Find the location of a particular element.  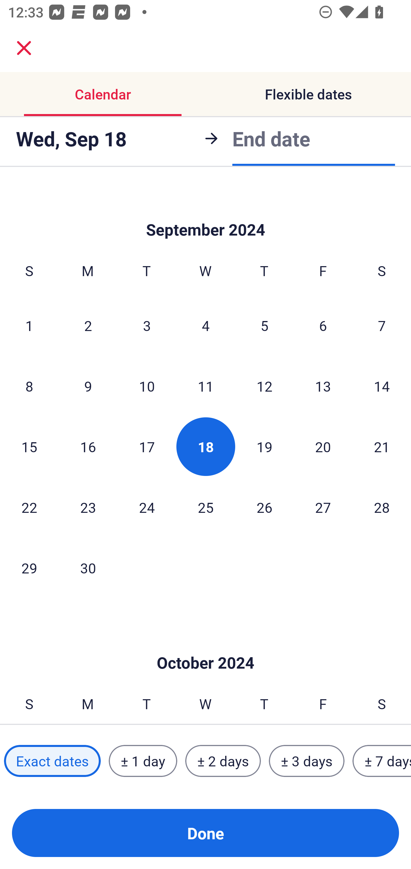

24 Tuesday, September 24, 2024 is located at coordinates (147, 507).